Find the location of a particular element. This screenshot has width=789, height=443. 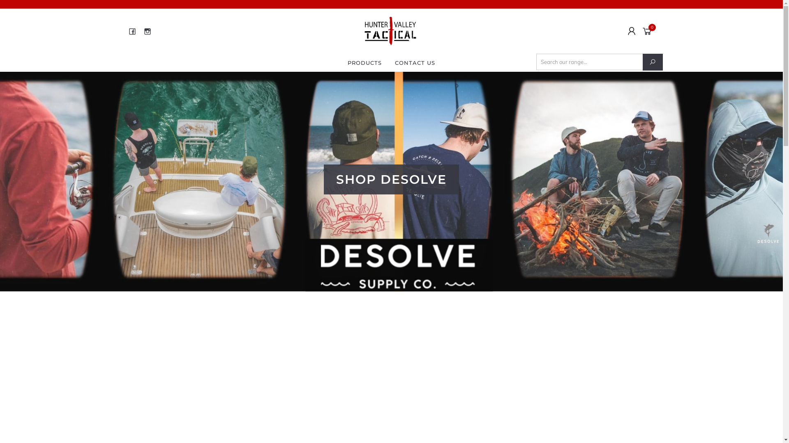

2 is located at coordinates (379, 279).